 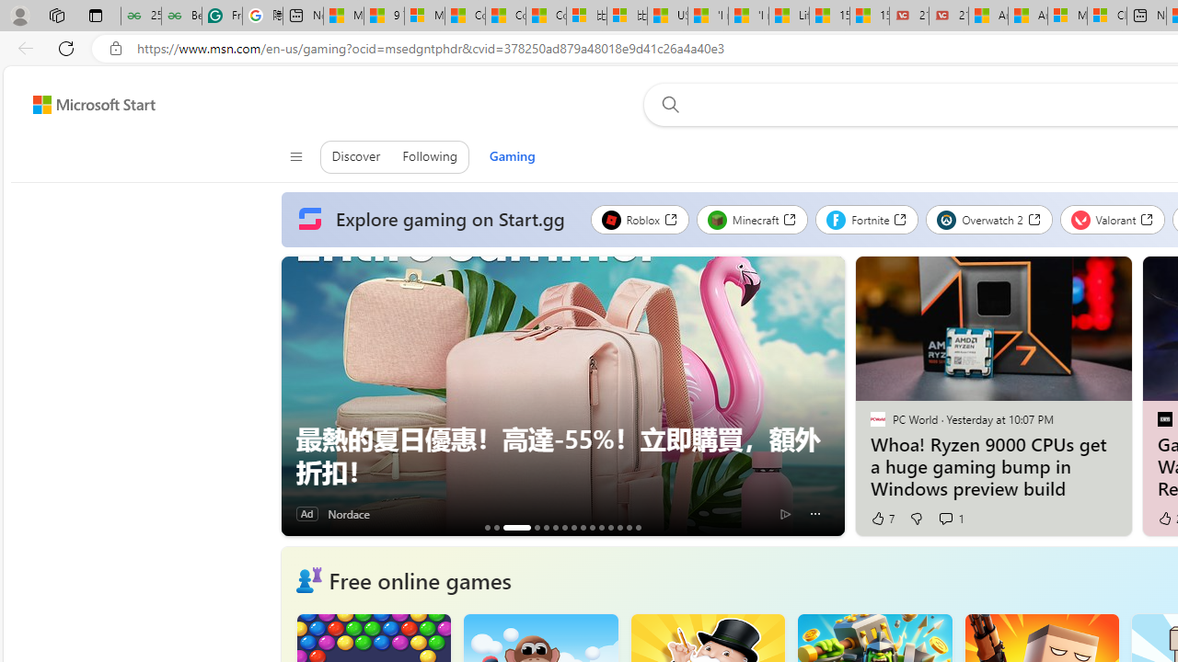 I want to click on 8 Best Puzzle Games If You're Tired Of Wordle, so click(x=496, y=527).